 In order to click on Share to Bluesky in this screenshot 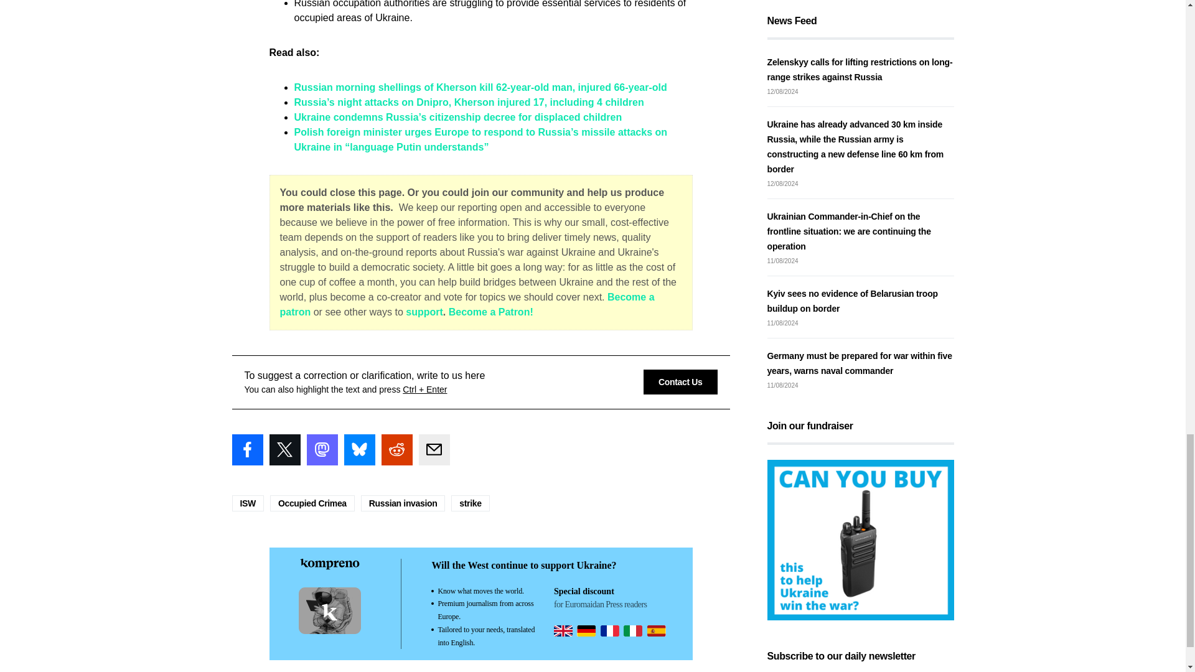, I will do `click(359, 449)`.